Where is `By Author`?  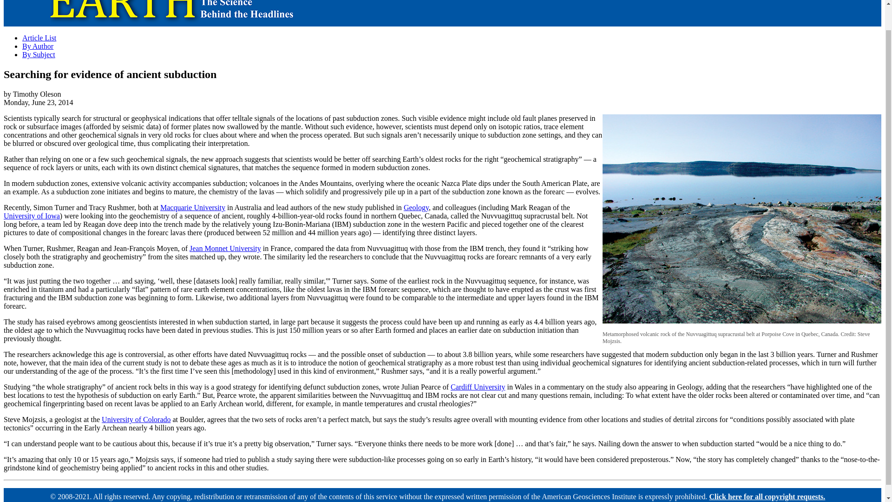
By Author is located at coordinates (38, 46).